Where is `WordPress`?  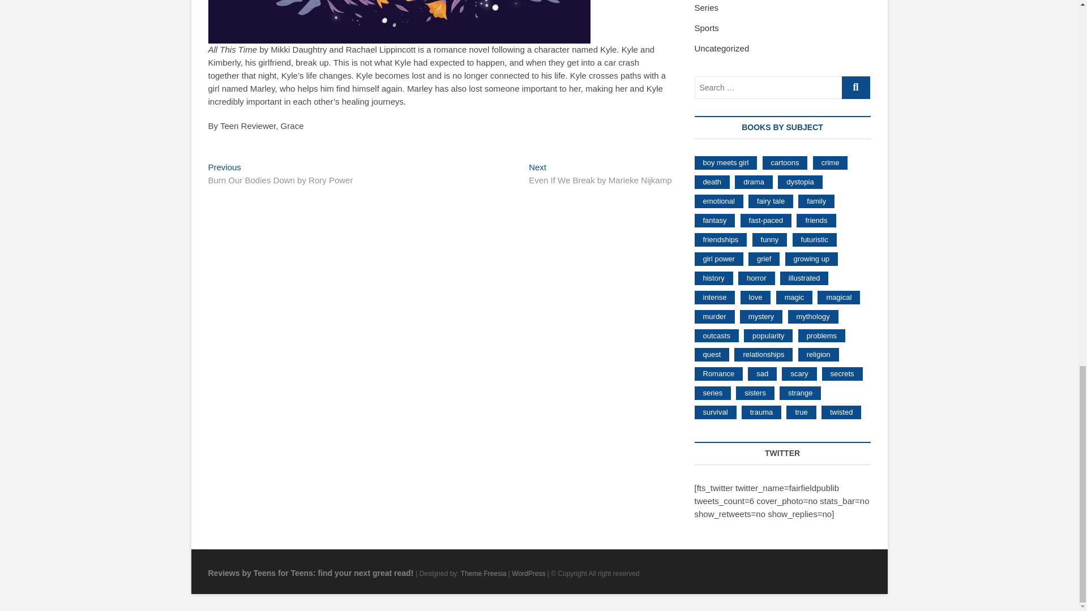
WordPress is located at coordinates (600, 174).